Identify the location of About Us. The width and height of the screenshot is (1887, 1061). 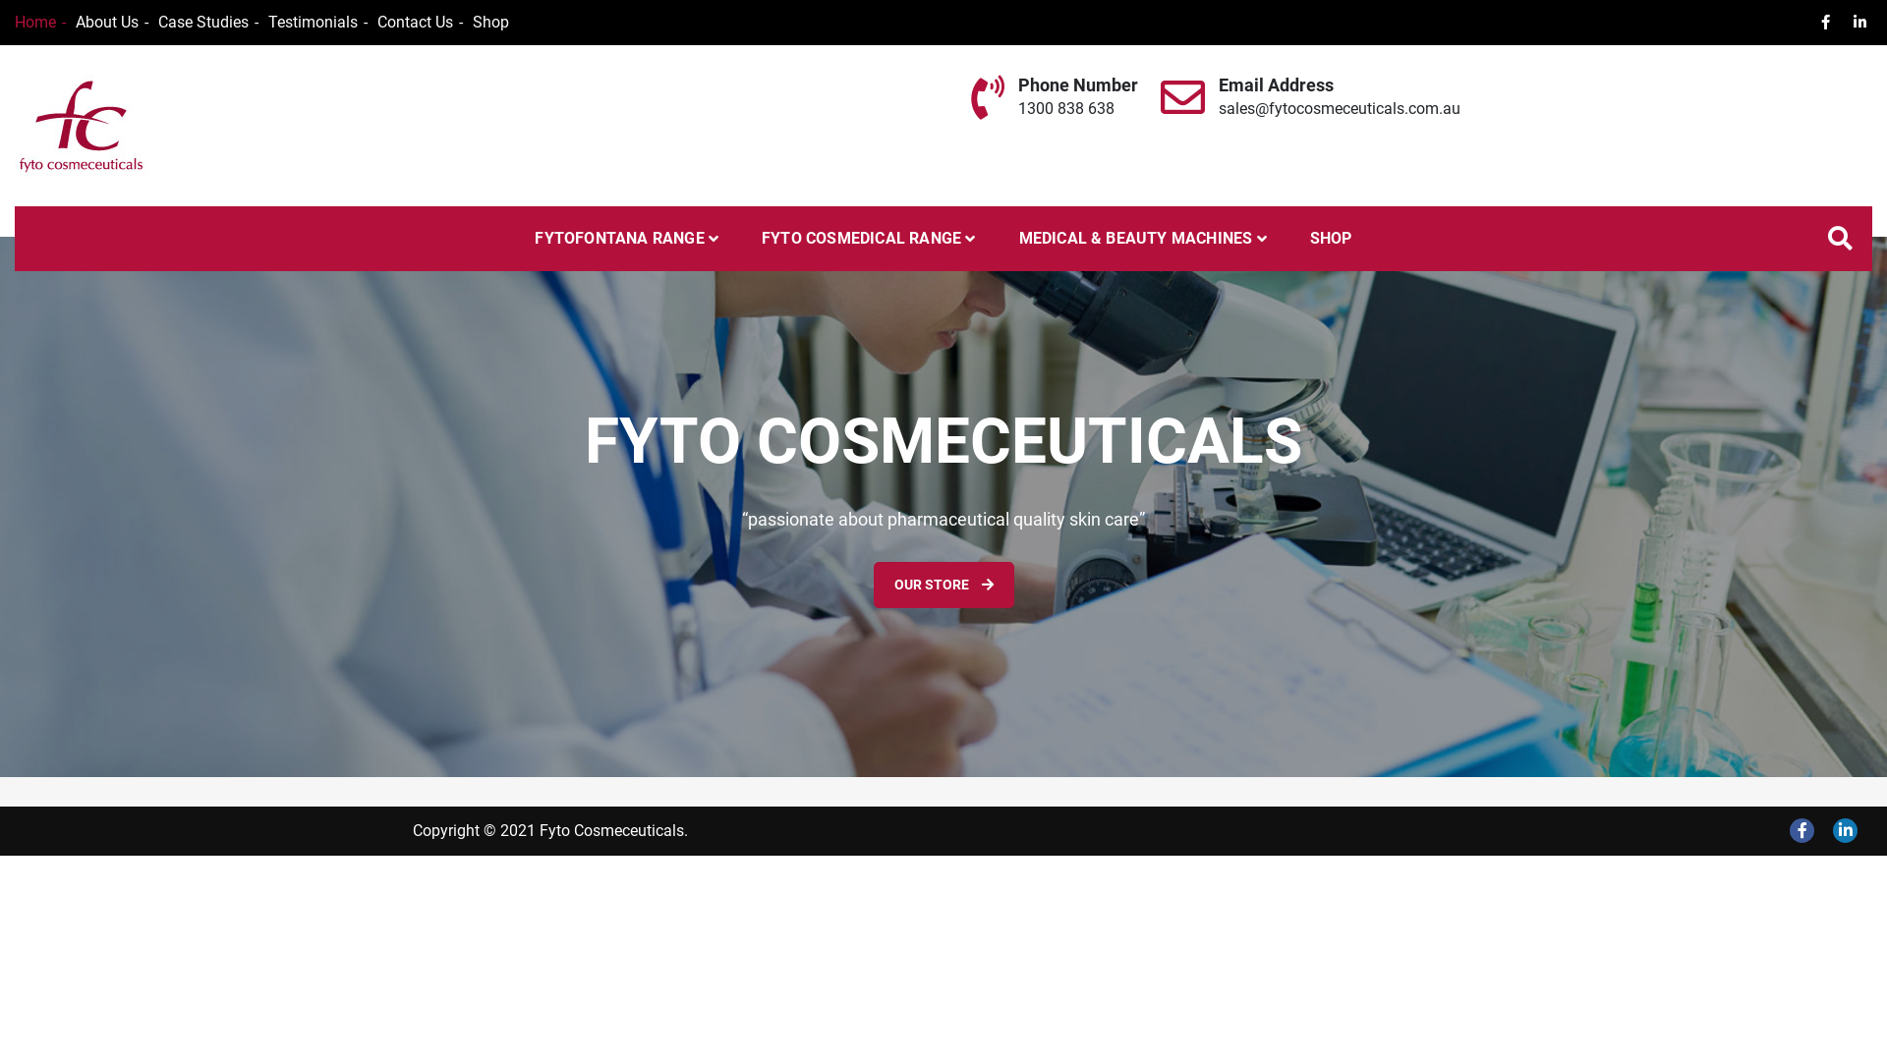
(112, 22).